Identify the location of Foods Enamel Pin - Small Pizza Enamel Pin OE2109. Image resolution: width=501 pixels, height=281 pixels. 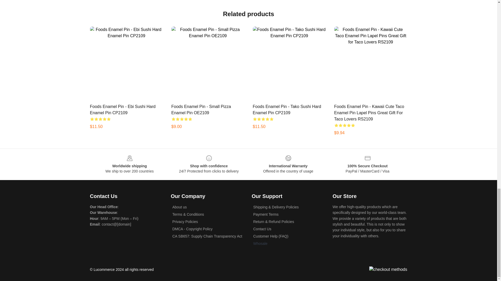
(201, 109).